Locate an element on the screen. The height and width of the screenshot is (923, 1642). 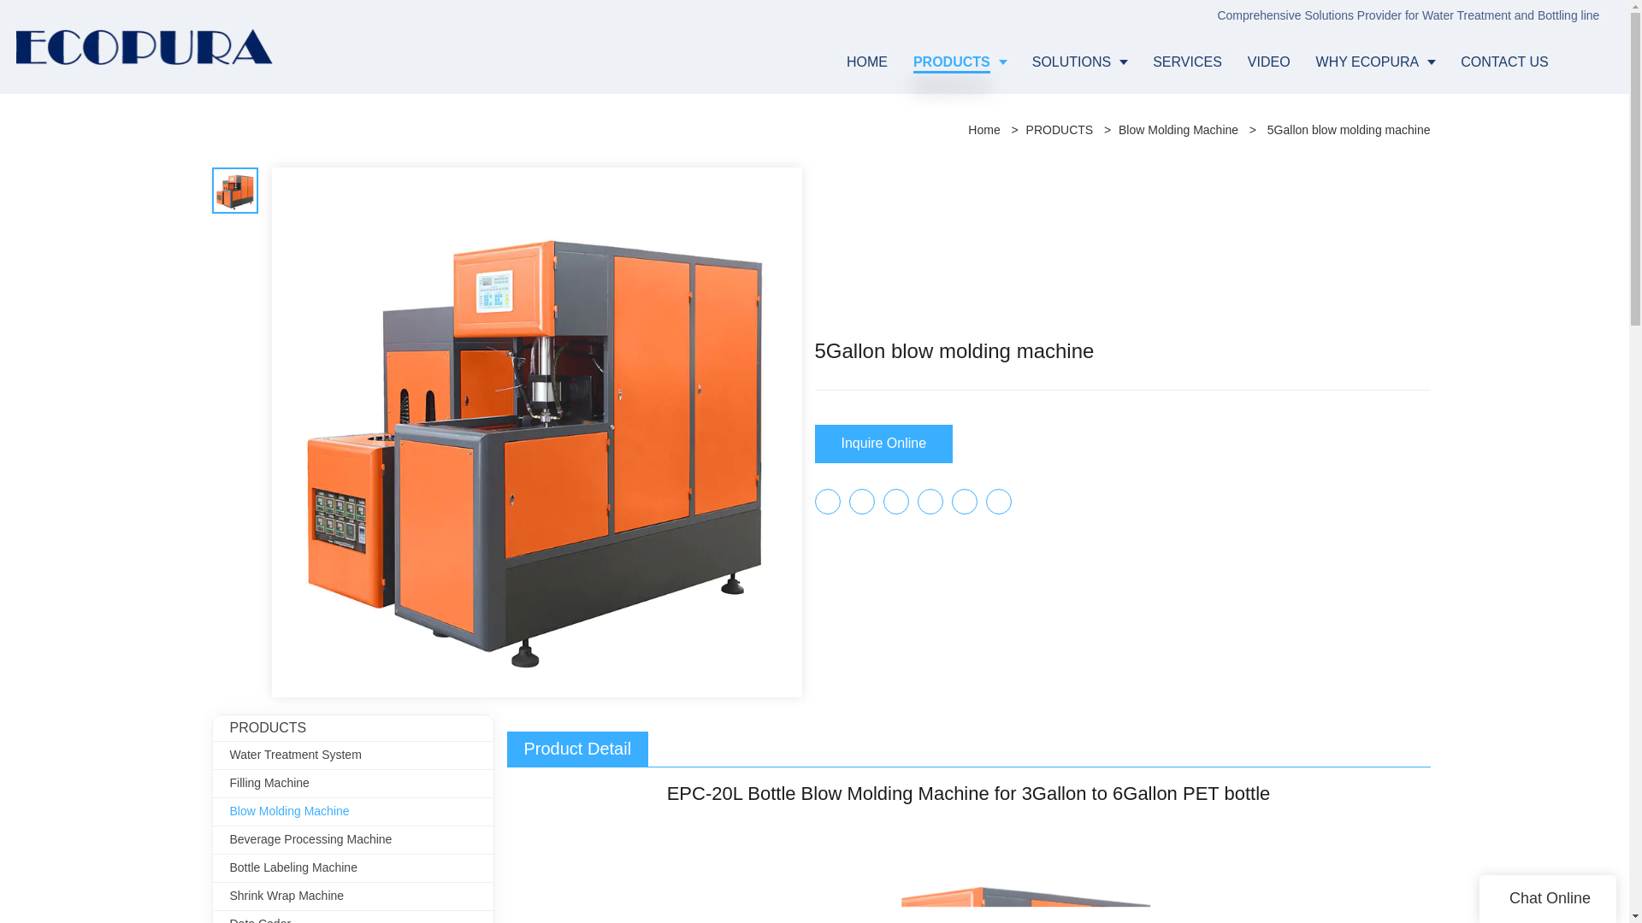
HOME is located at coordinates (867, 62).